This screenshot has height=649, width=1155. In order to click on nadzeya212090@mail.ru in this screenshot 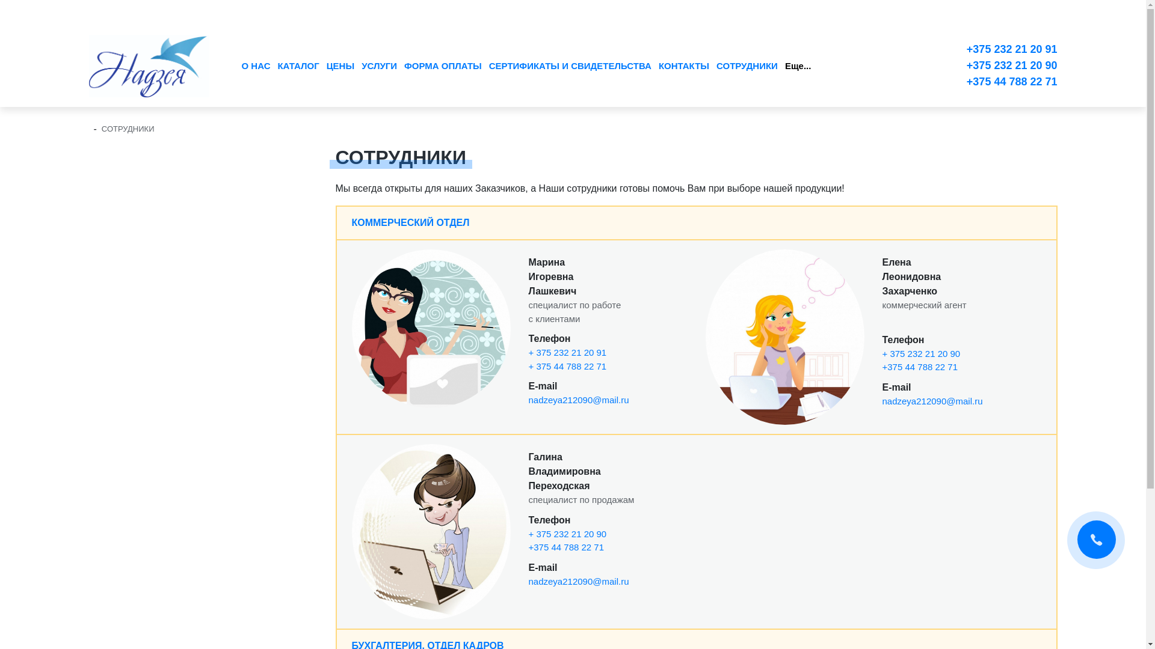, I will do `click(579, 400)`.